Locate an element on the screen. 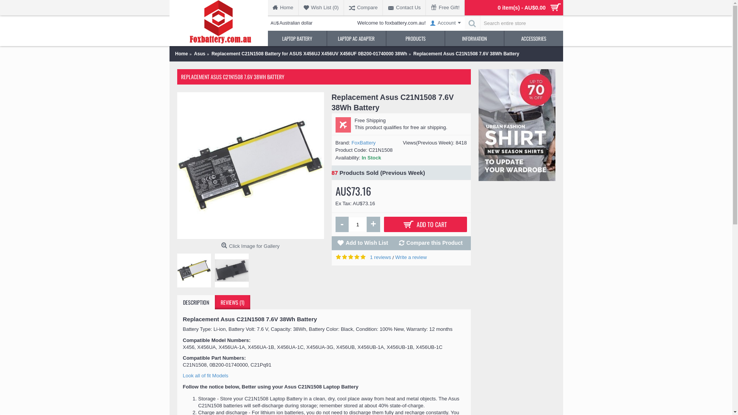 The image size is (738, 415). Replacement Asus C21N1508 7.6V 38Wh Battery is located at coordinates (250, 166).